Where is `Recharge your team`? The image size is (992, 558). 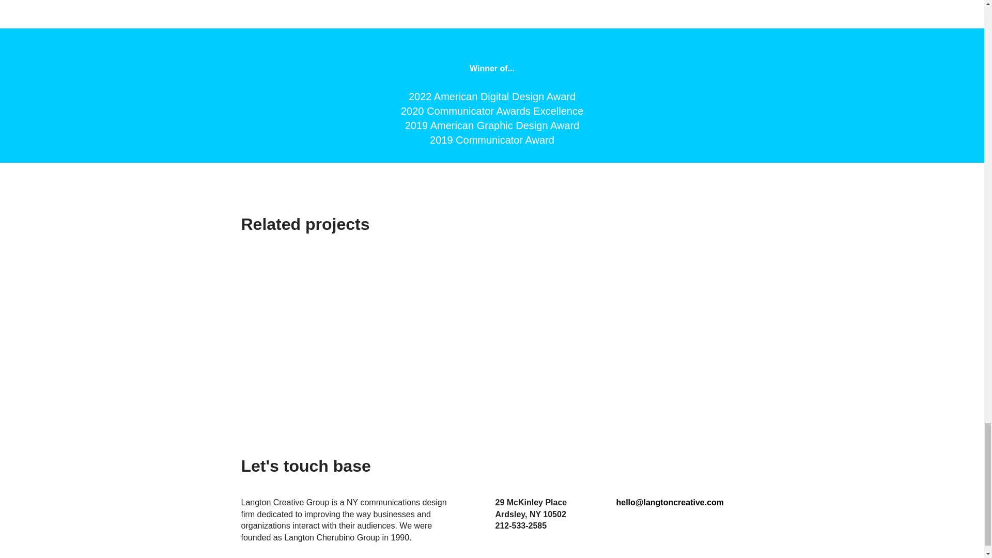 Recharge your team is located at coordinates (321, 330).